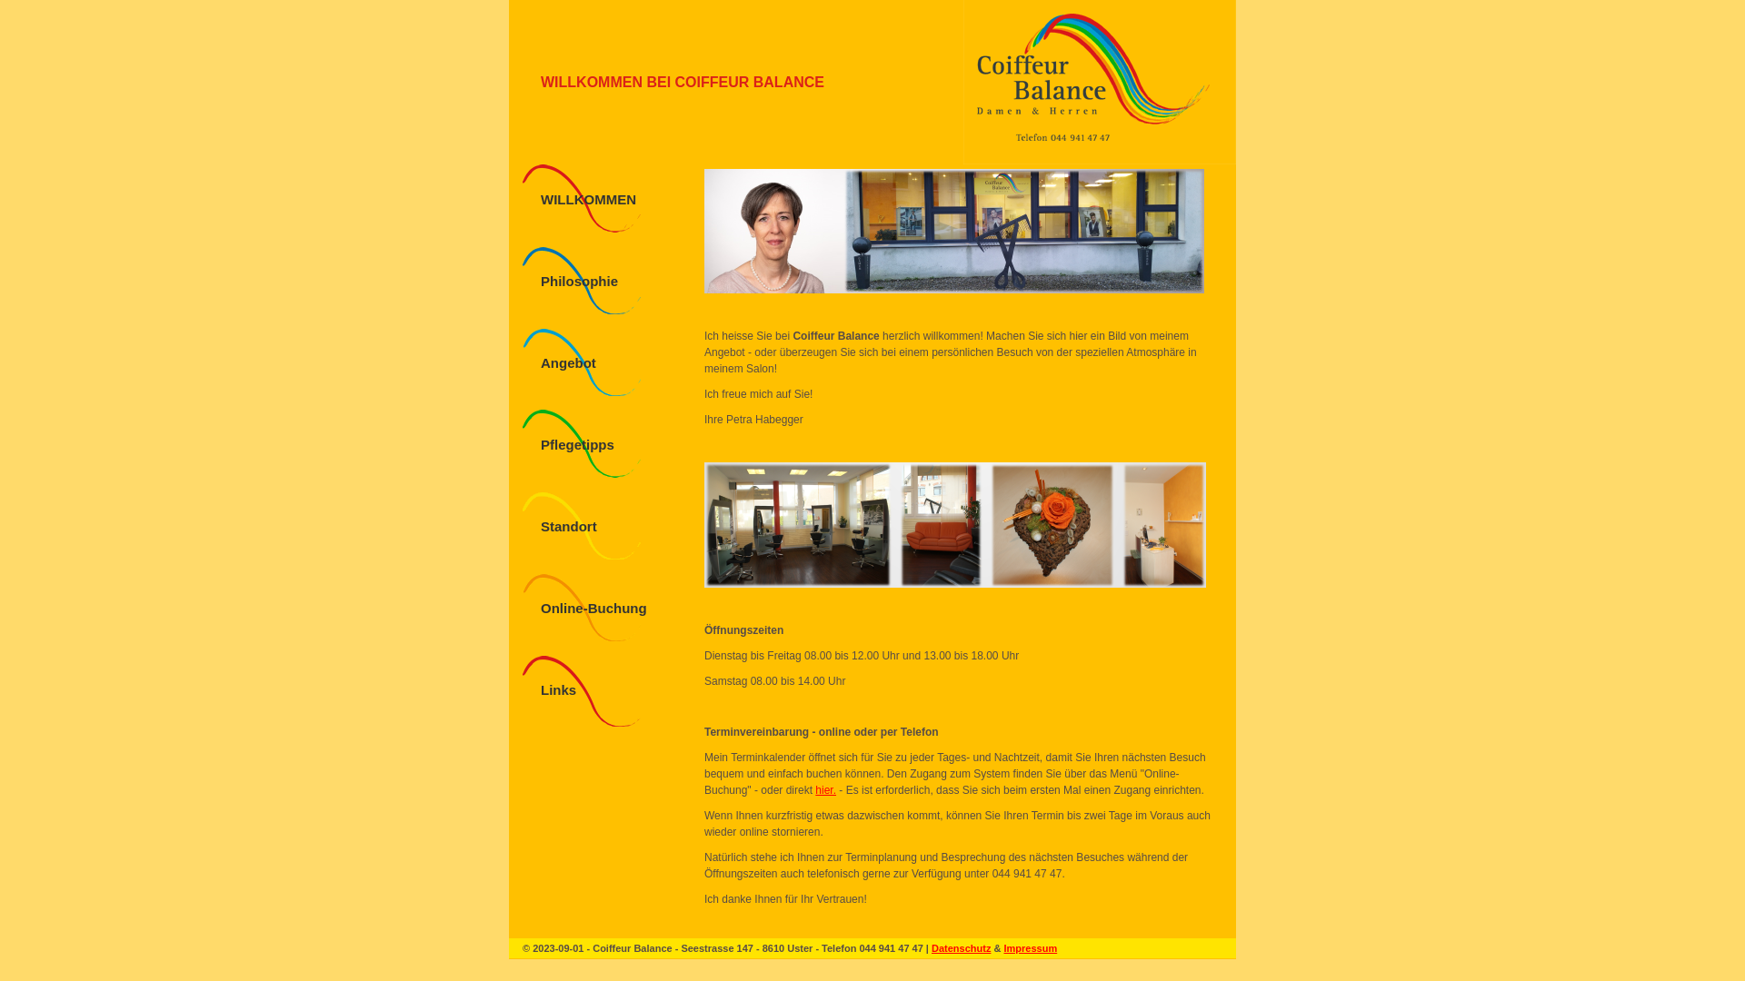 The height and width of the screenshot is (981, 1745). I want to click on Angebot, so click(569, 363).